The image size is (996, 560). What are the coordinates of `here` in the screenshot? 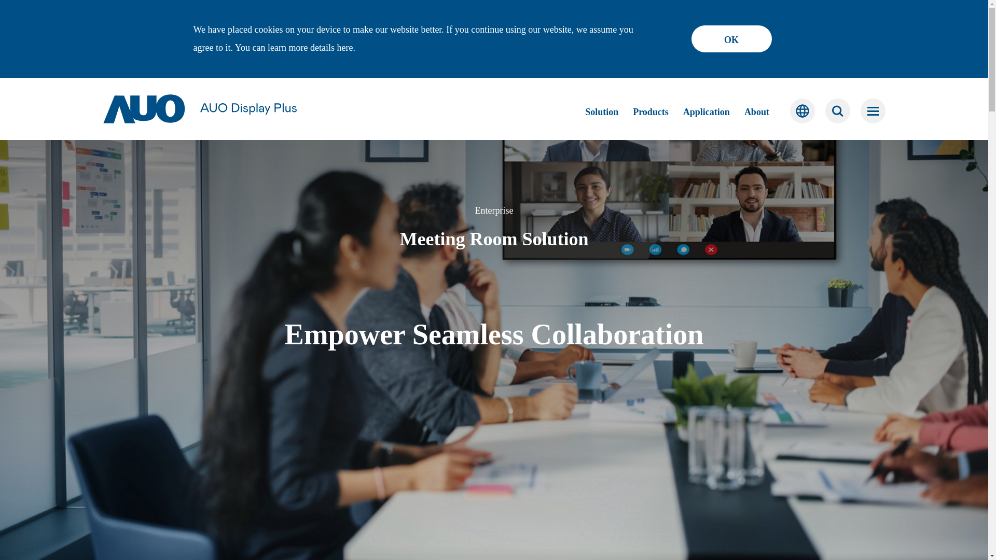 It's located at (344, 48).